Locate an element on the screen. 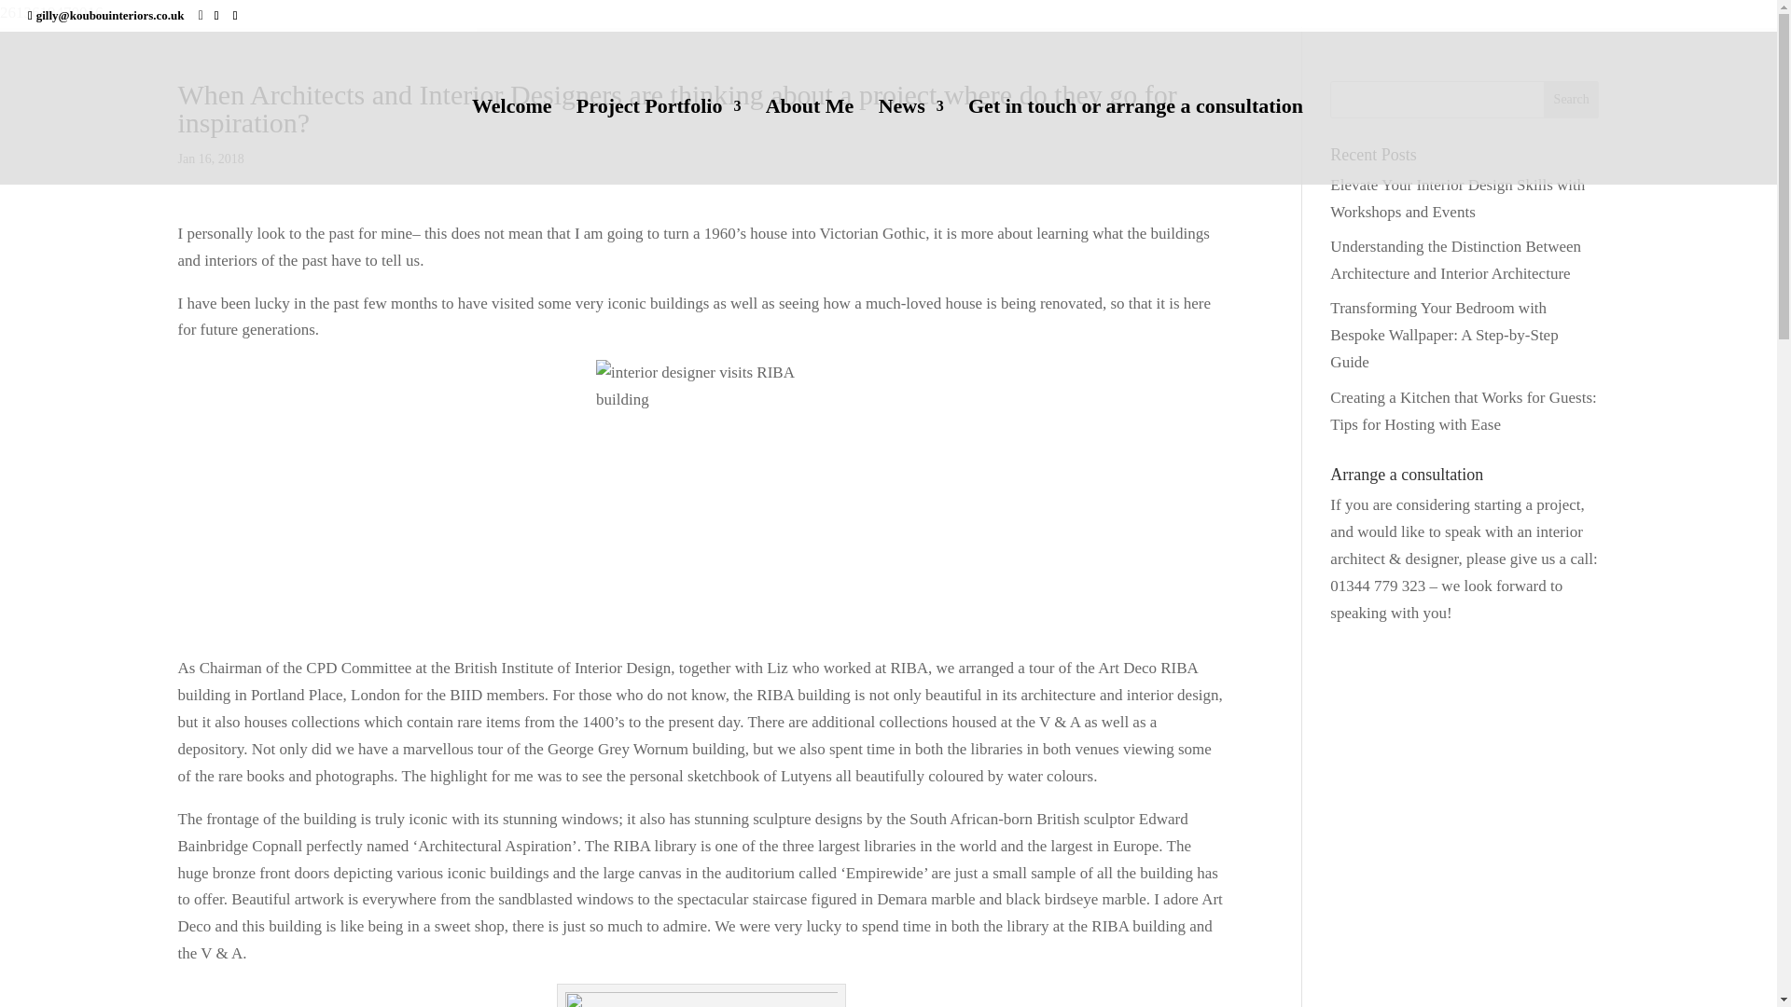  Welcome is located at coordinates (511, 142).